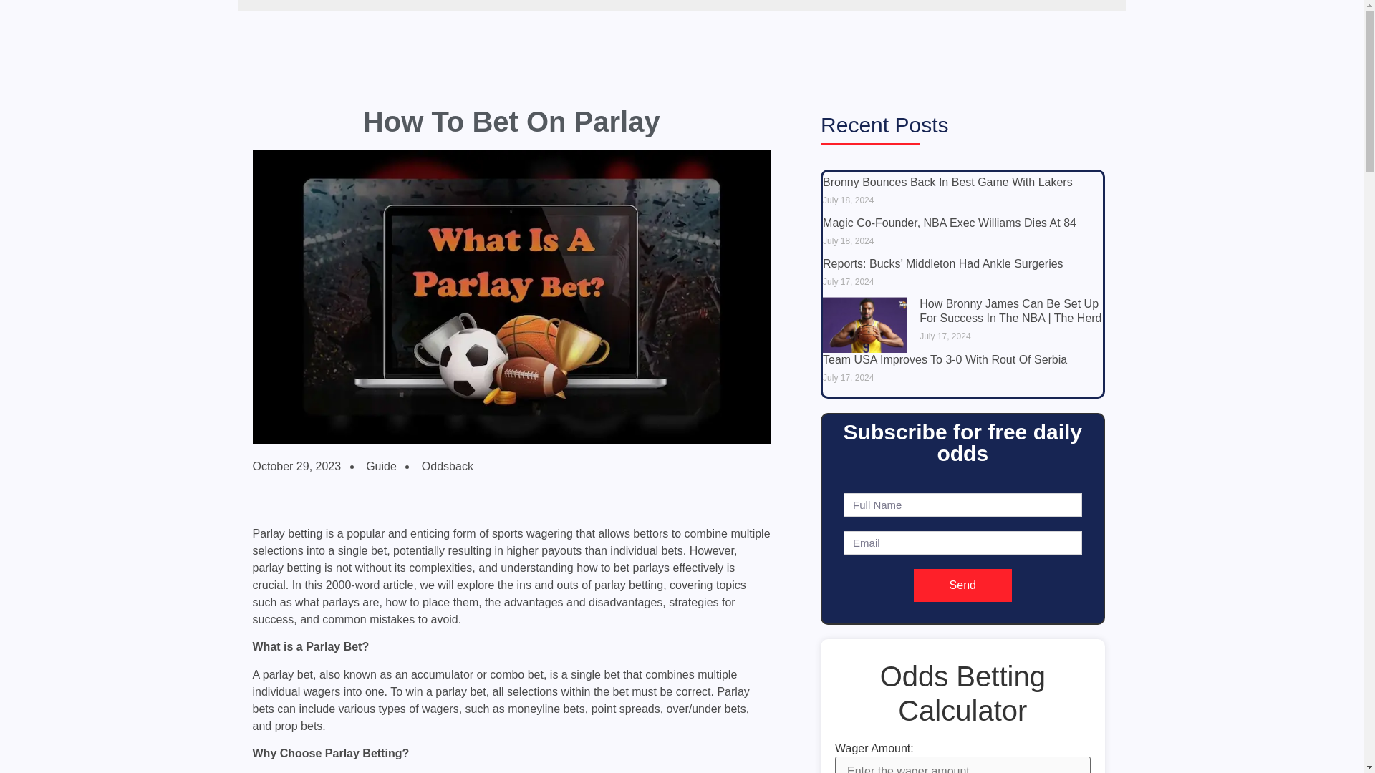 The image size is (1375, 773). I want to click on Send, so click(962, 585).